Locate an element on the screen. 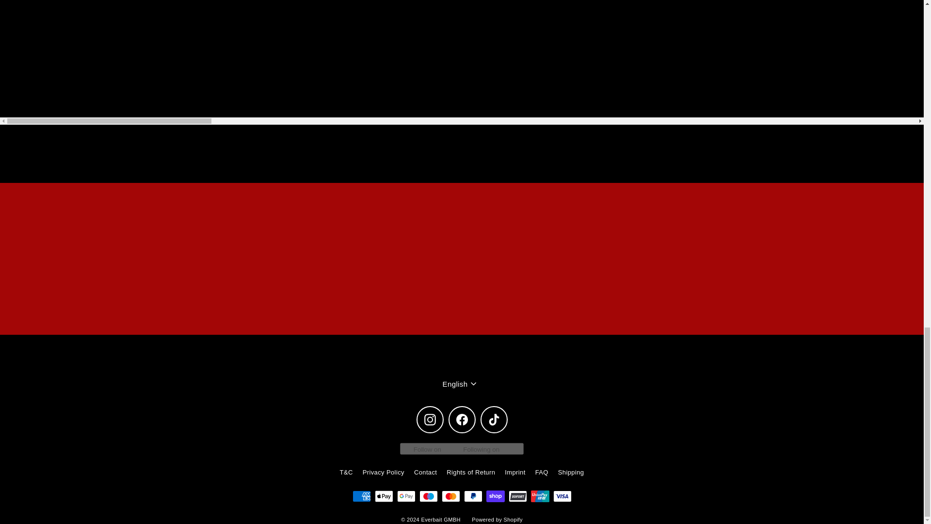  Apple Pay is located at coordinates (383, 495).